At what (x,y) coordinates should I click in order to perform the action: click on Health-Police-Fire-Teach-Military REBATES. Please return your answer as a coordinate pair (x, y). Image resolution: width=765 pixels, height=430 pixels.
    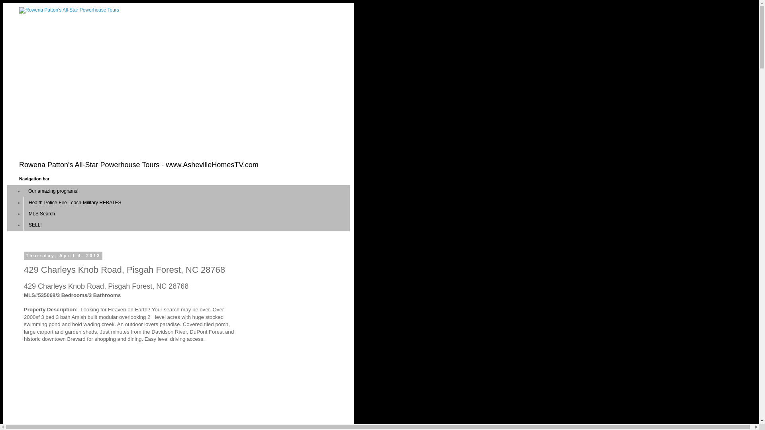
    Looking at the image, I should click on (75, 202).